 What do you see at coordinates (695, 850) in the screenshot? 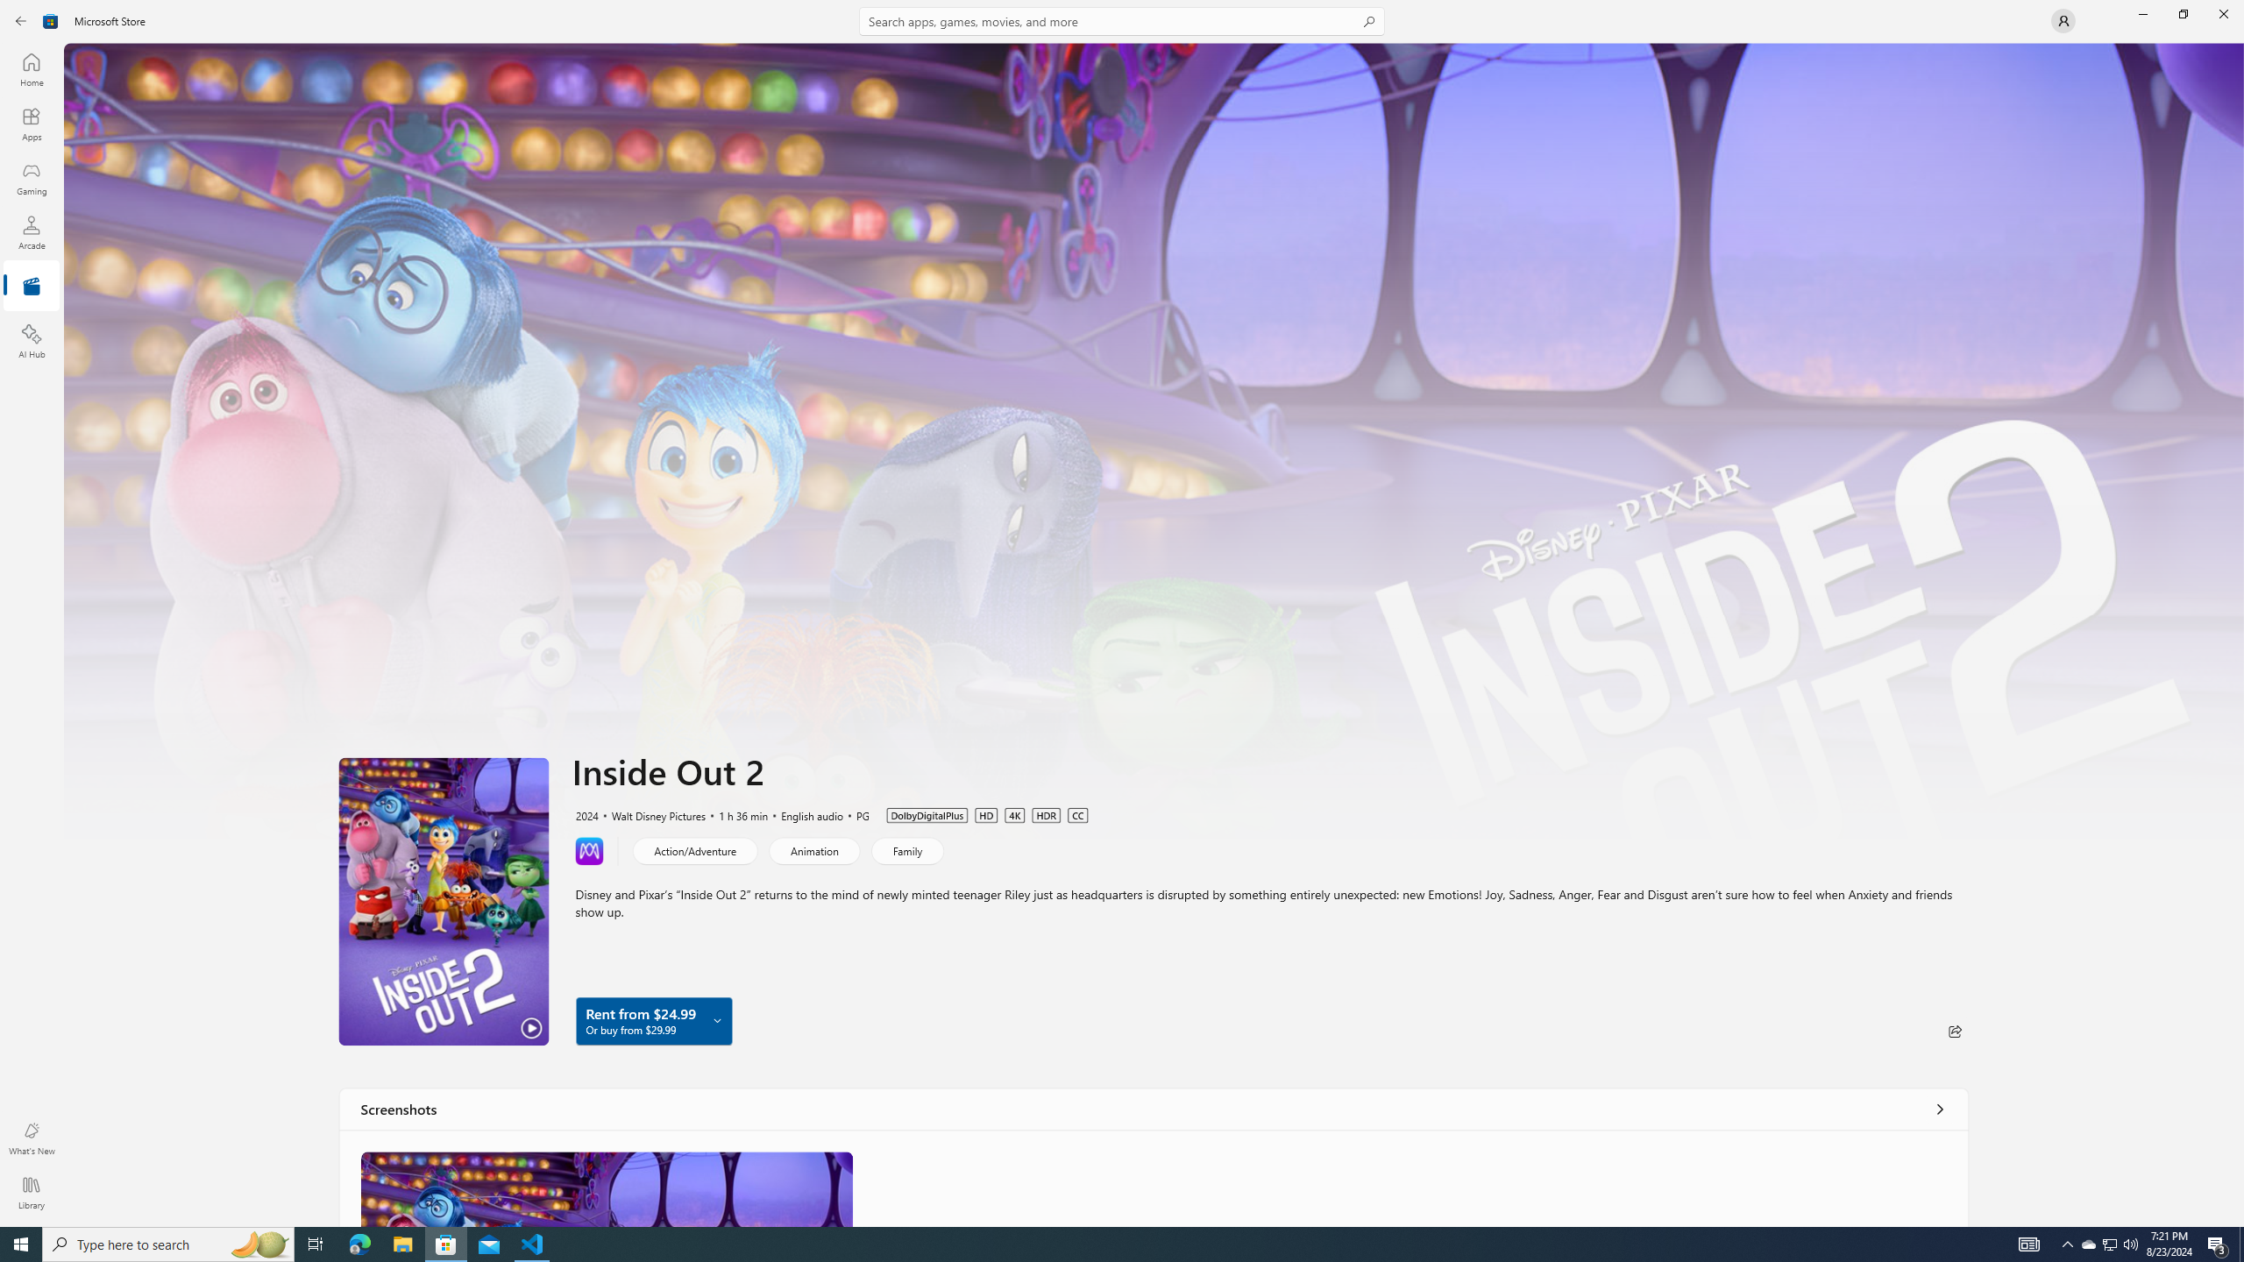
I see `Action/Adventure` at bounding box center [695, 850].